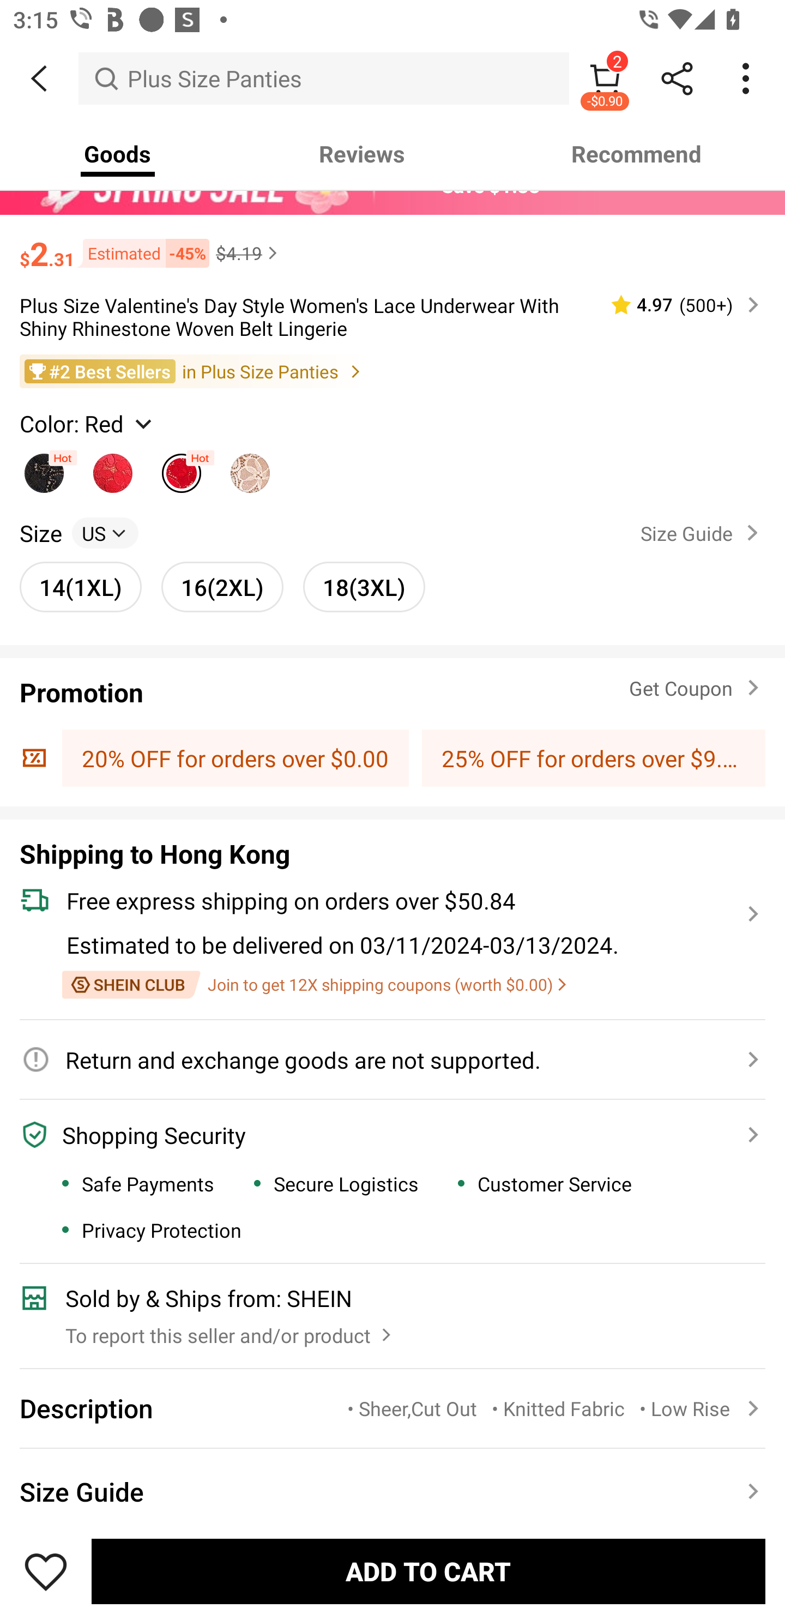 This screenshot has width=785, height=1614. Describe the element at coordinates (113, 468) in the screenshot. I see `Burgundy` at that location.